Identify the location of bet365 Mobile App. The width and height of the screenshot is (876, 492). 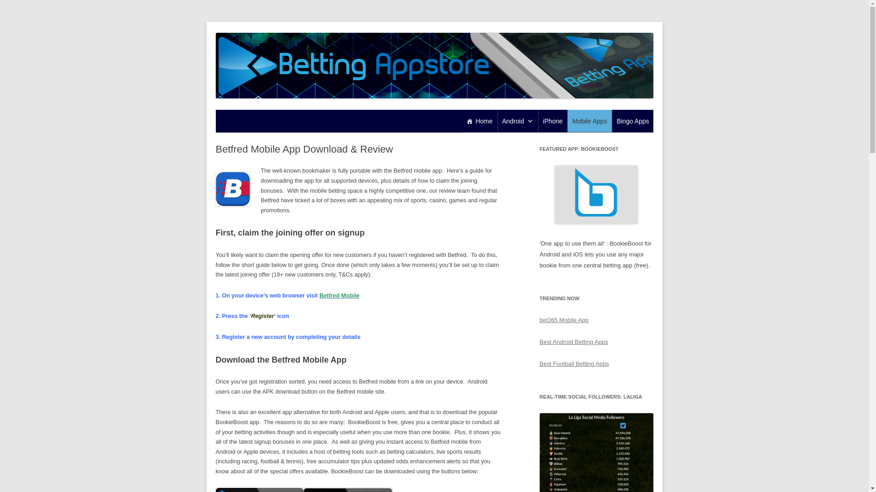
(564, 320).